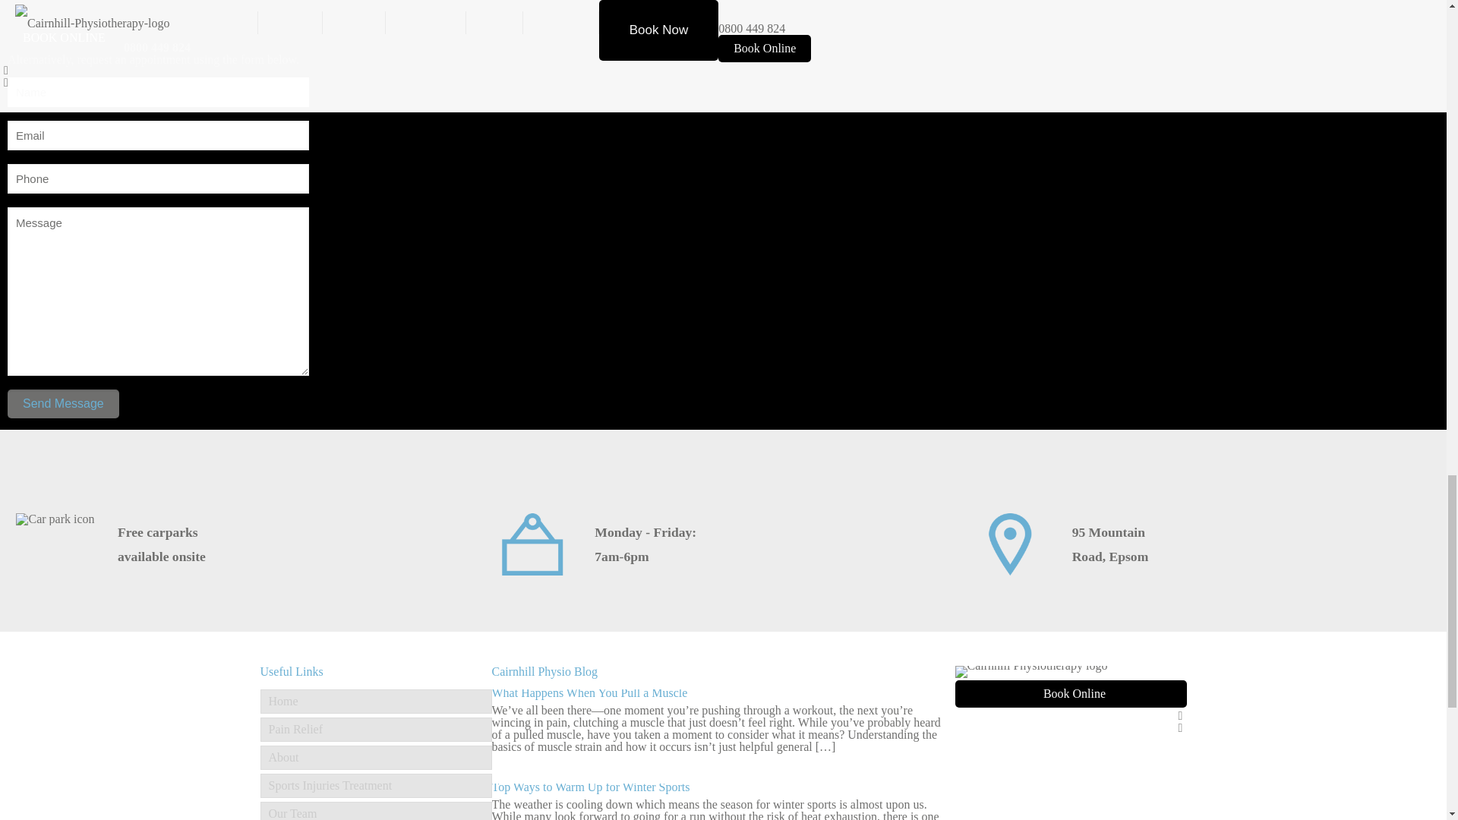 This screenshot has width=1458, height=820. What do you see at coordinates (63, 404) in the screenshot?
I see `Send Message` at bounding box center [63, 404].